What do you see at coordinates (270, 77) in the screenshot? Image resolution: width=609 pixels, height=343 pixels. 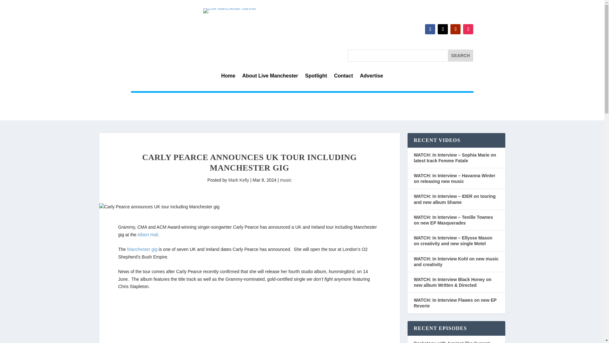 I see `About Live Manchester` at bounding box center [270, 77].